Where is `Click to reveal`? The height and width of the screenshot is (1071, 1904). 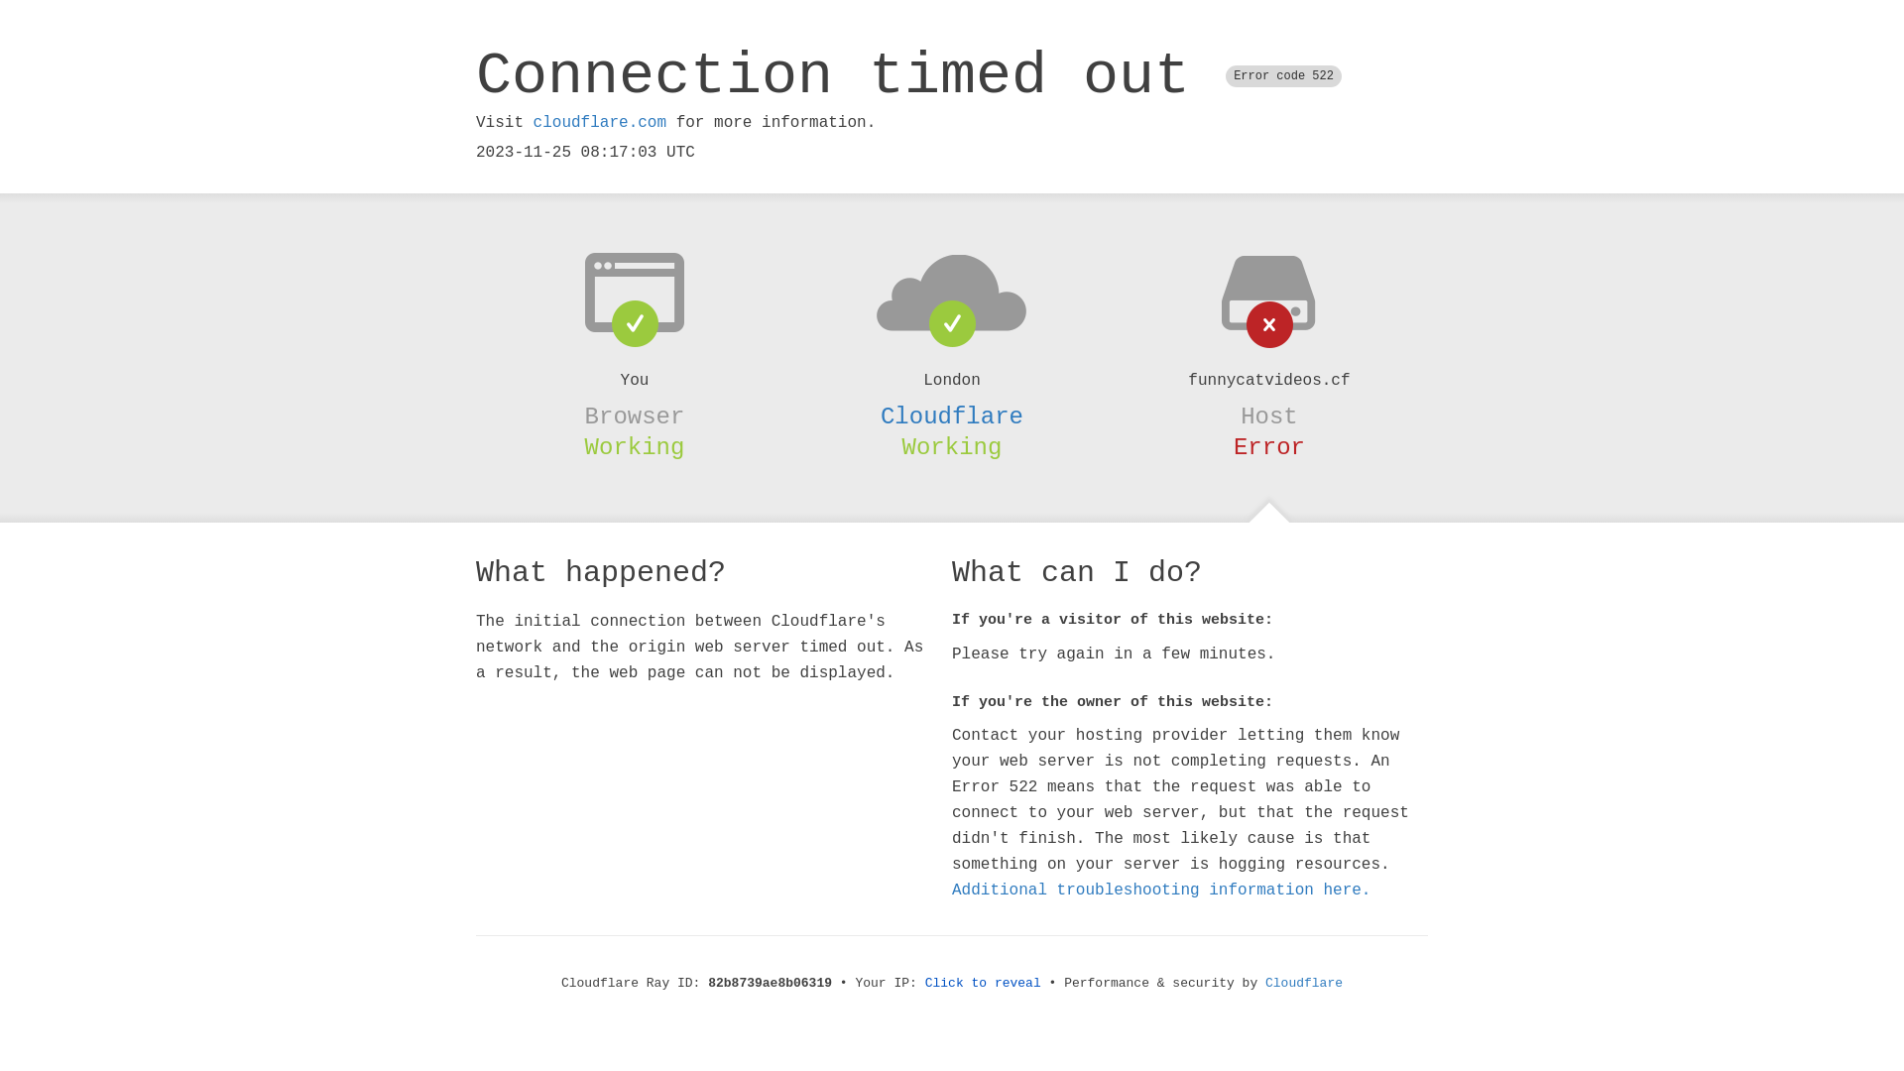
Click to reveal is located at coordinates (984, 984).